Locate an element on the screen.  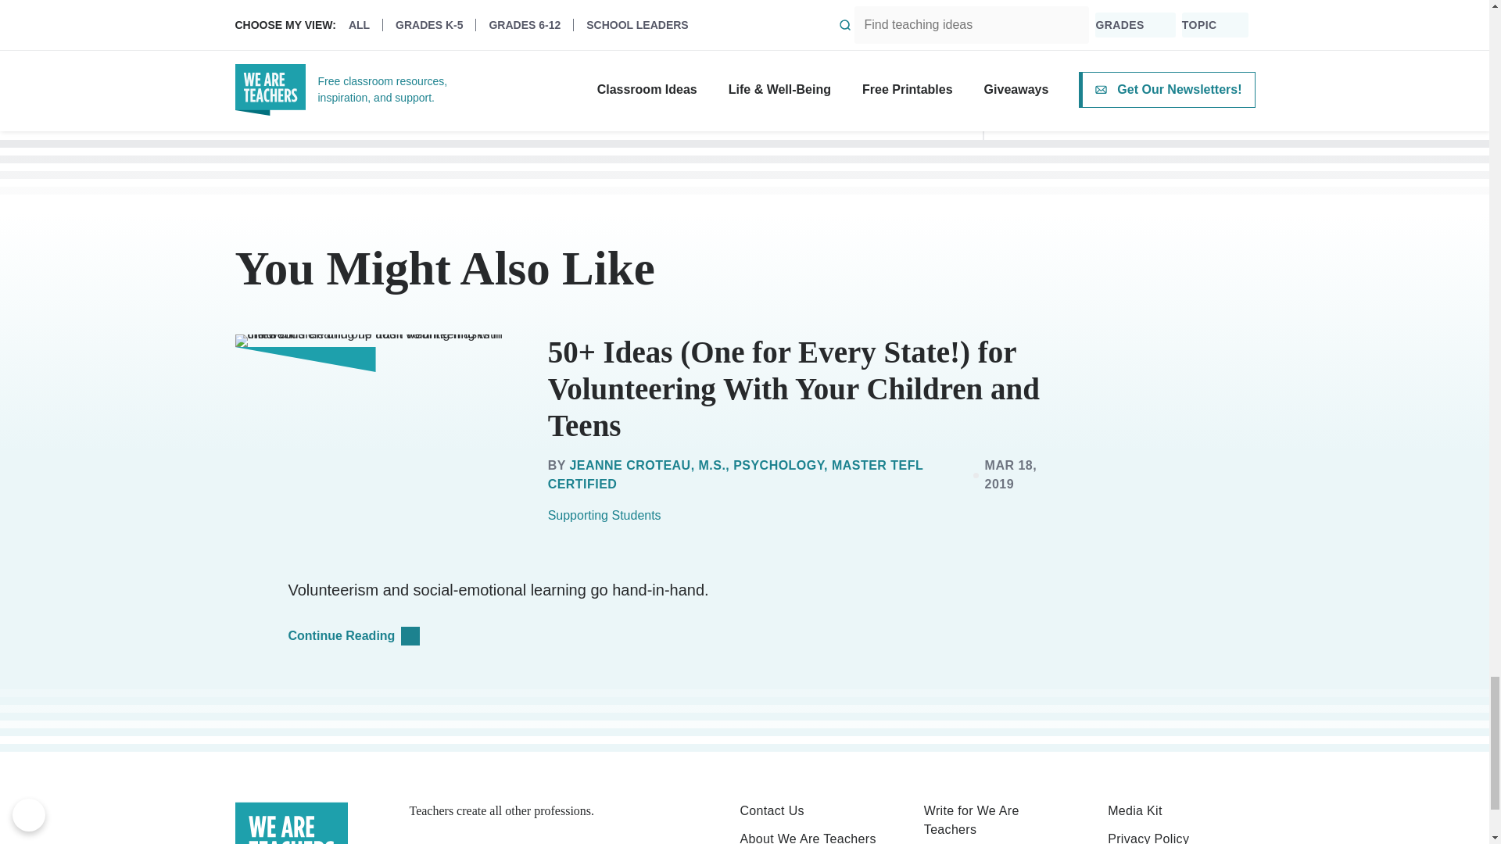
Contact Us is located at coordinates (812, 811).